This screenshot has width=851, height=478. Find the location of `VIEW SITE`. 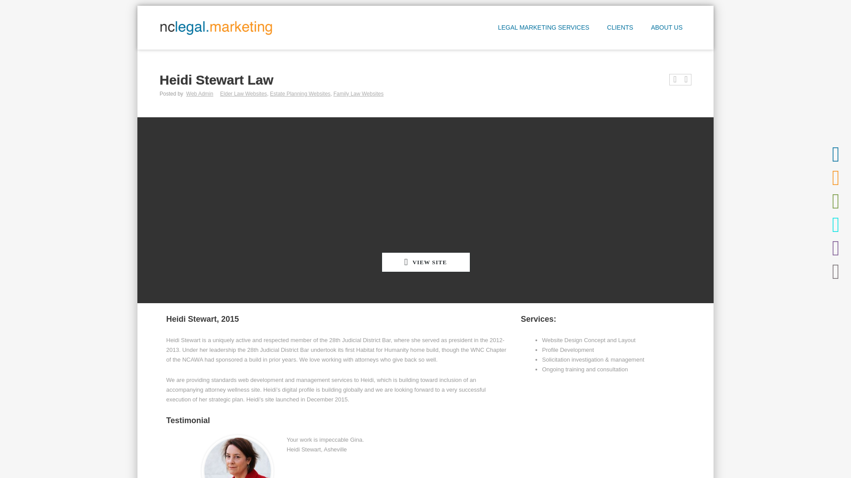

VIEW SITE is located at coordinates (425, 262).